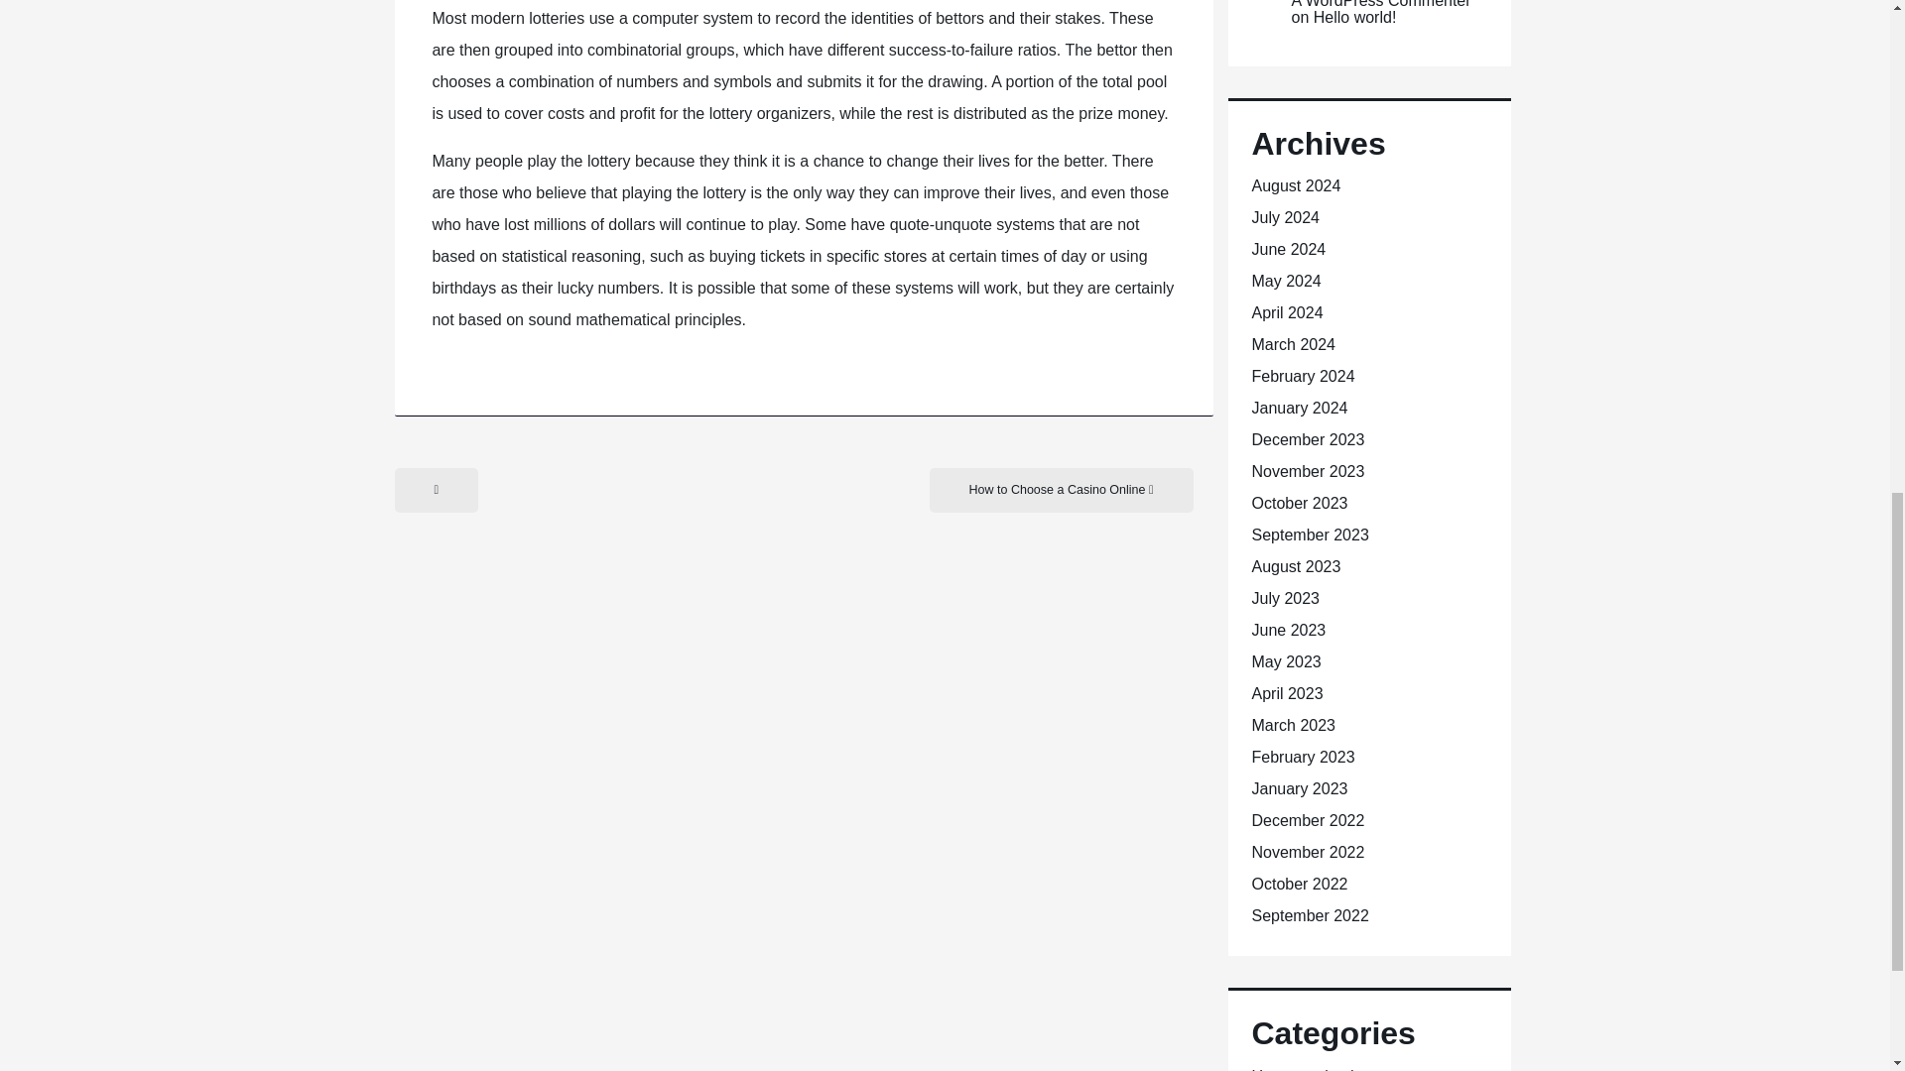 The height and width of the screenshot is (1071, 1905). Describe the element at coordinates (1308, 440) in the screenshot. I see `December 2023` at that location.